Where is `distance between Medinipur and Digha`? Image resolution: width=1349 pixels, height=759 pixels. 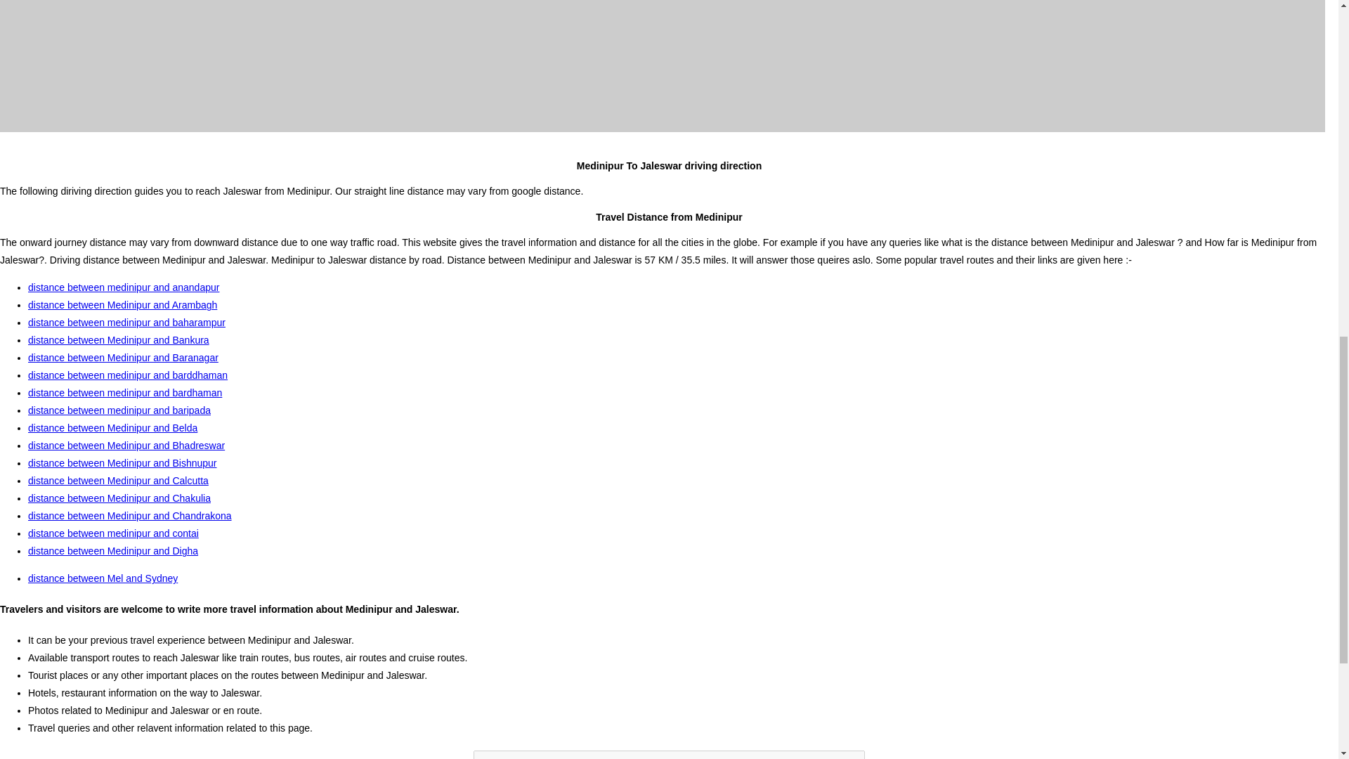
distance between Medinipur and Digha is located at coordinates (113, 551).